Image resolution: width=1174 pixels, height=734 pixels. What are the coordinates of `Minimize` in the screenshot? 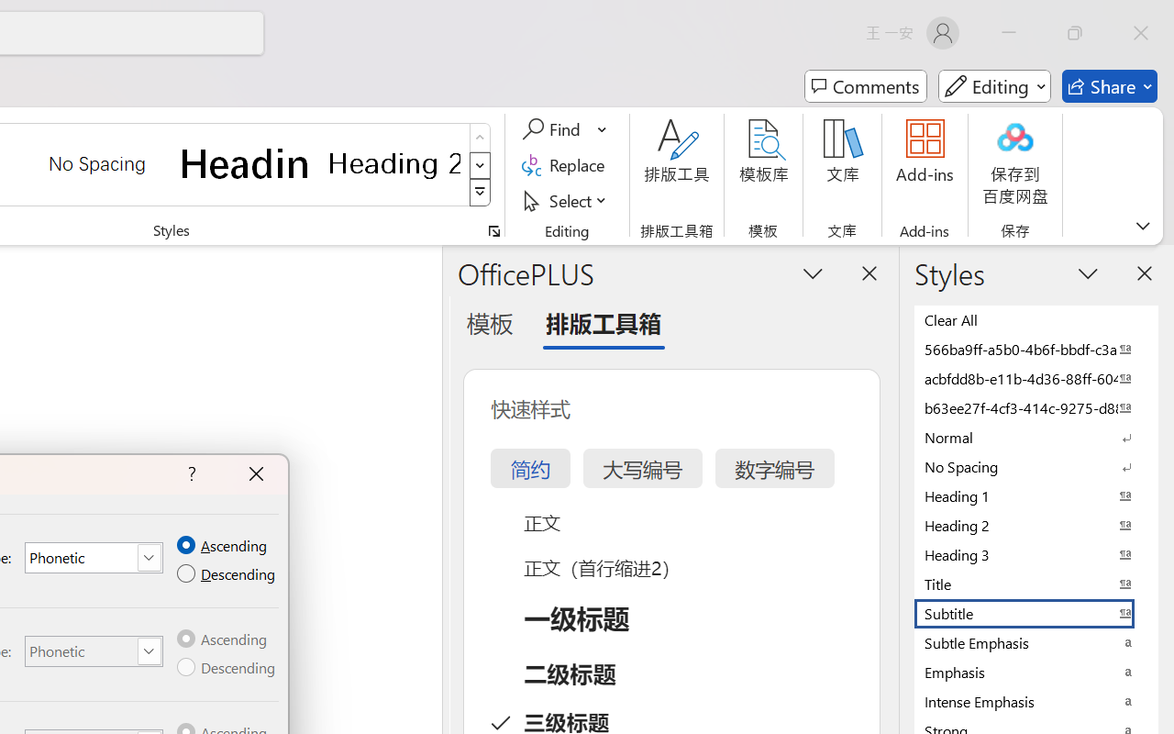 It's located at (1009, 33).